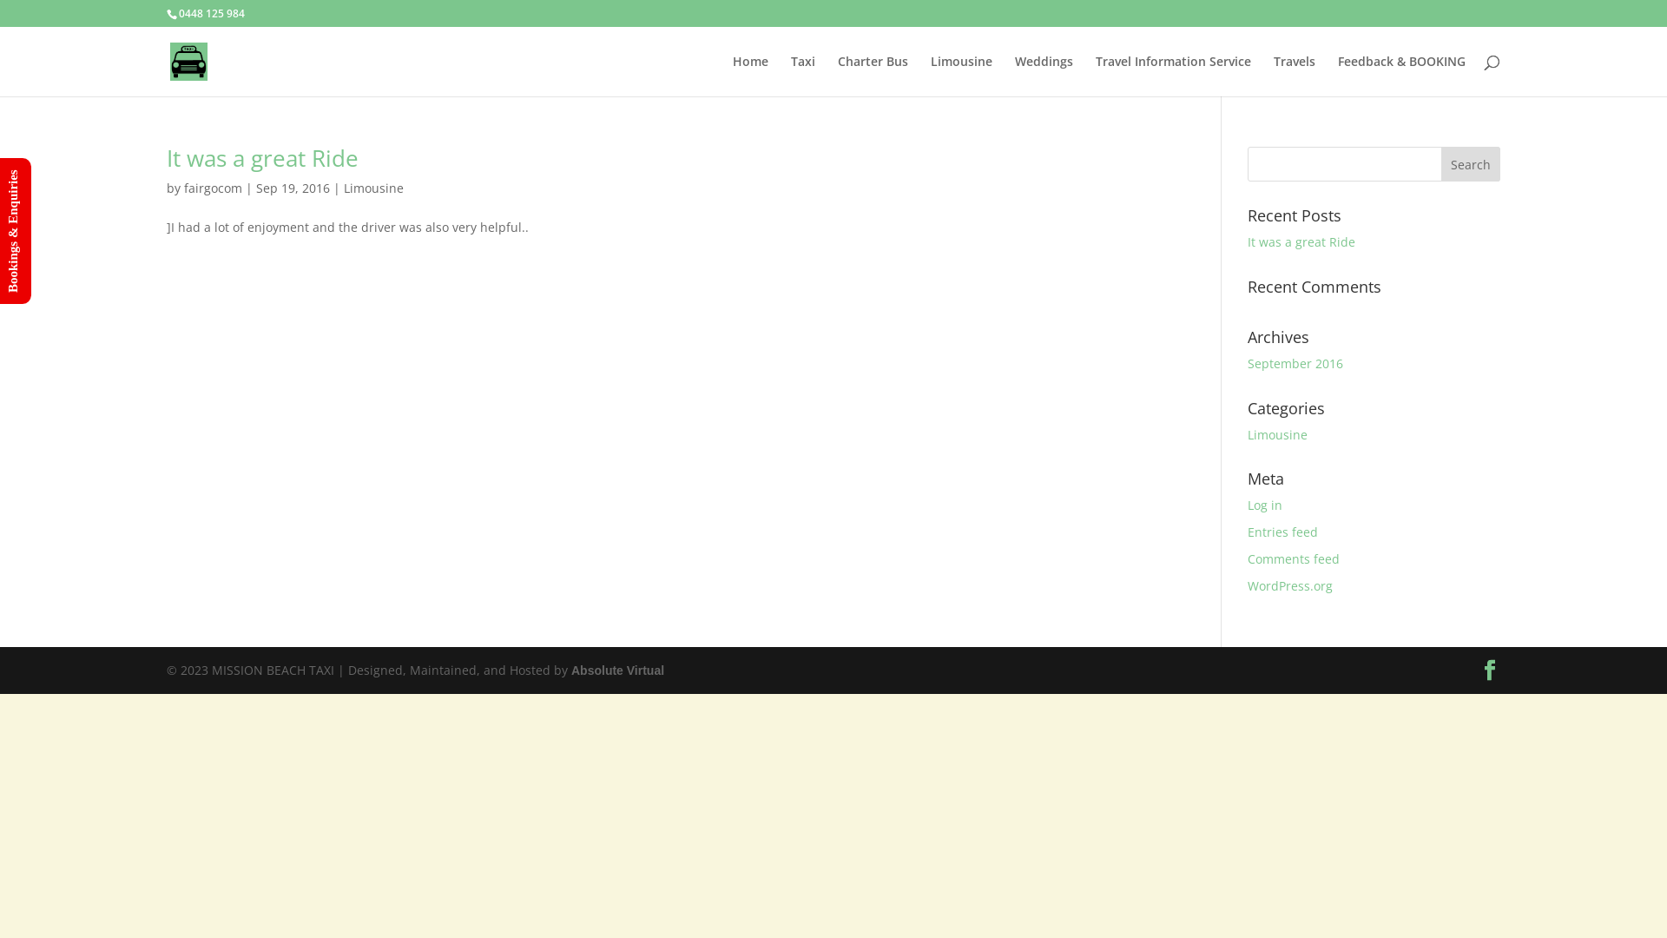 Image resolution: width=1667 pixels, height=938 pixels. What do you see at coordinates (1278, 434) in the screenshot?
I see `Limousine` at bounding box center [1278, 434].